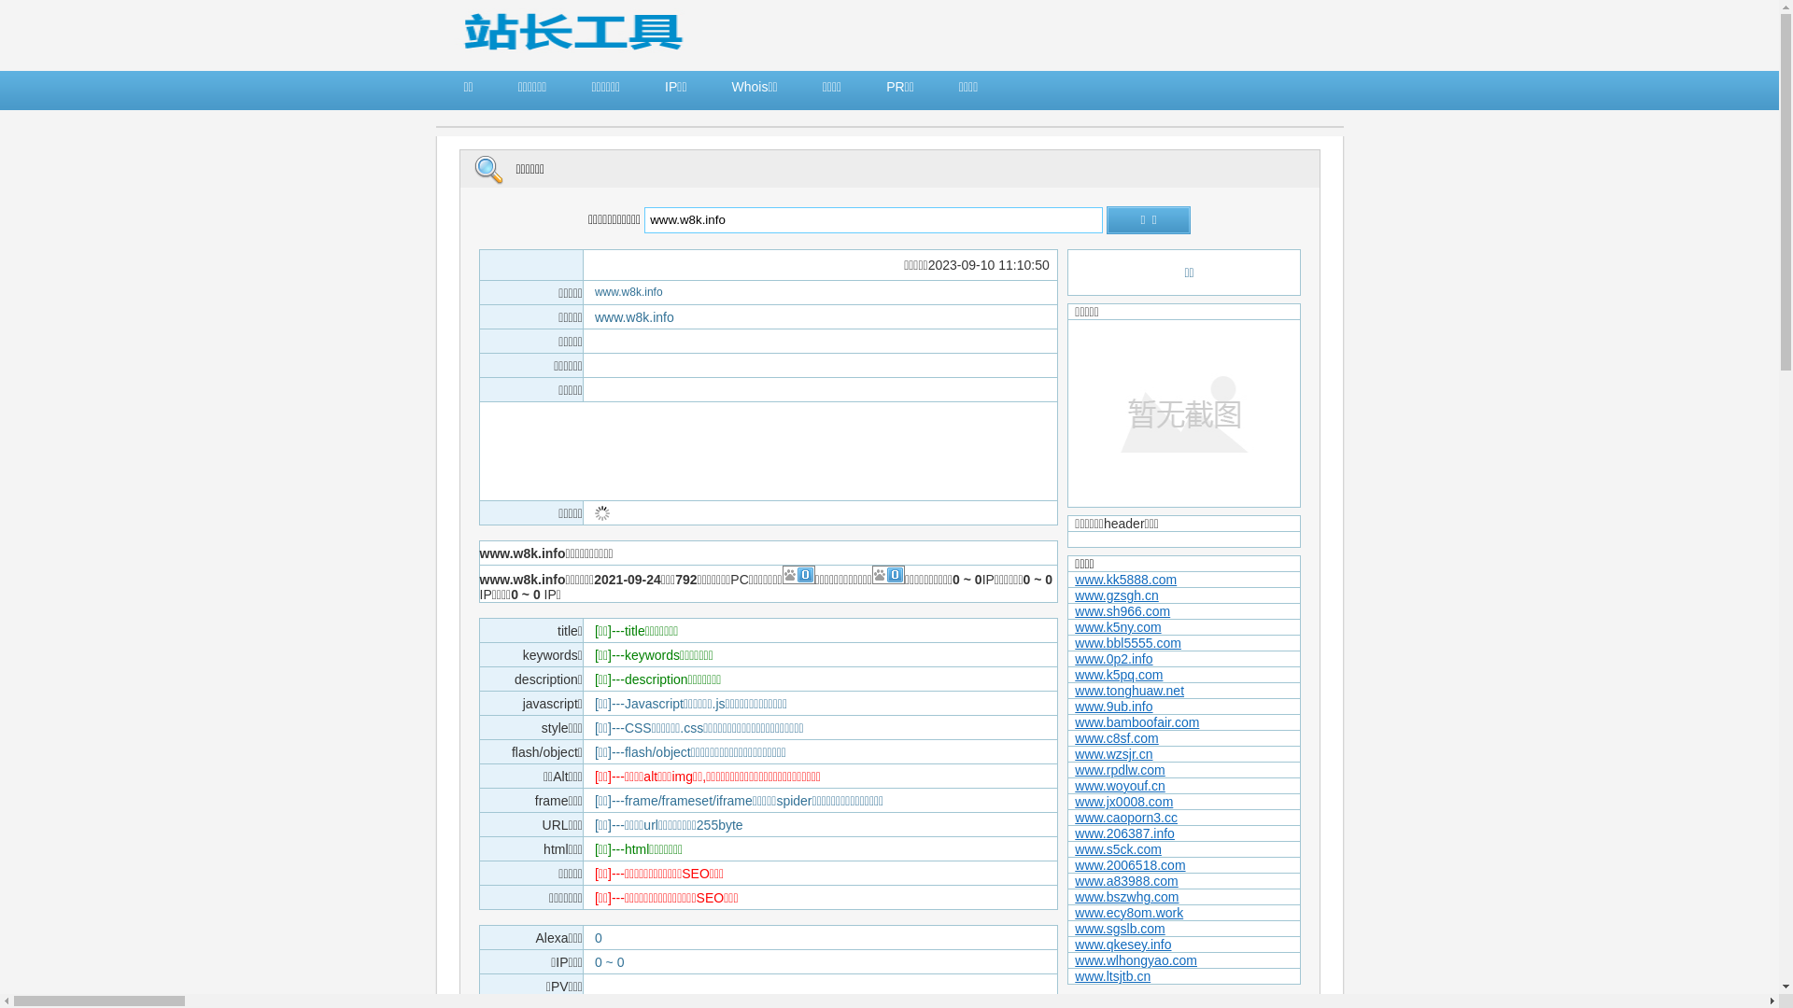  Describe the element at coordinates (1113, 659) in the screenshot. I see `www.0p2.info` at that location.